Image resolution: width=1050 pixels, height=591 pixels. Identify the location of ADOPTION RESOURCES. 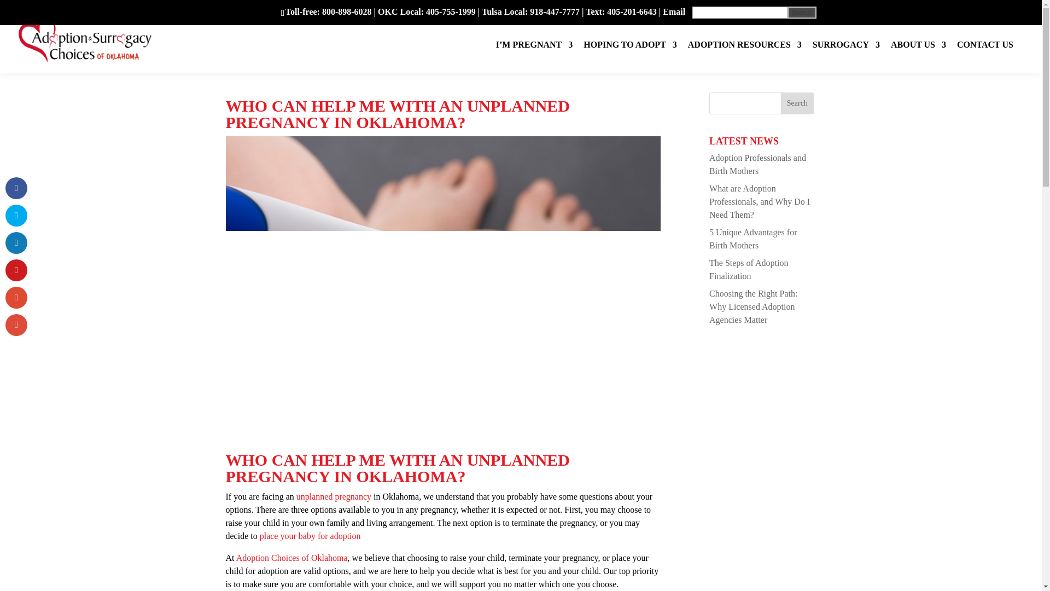
(745, 57).